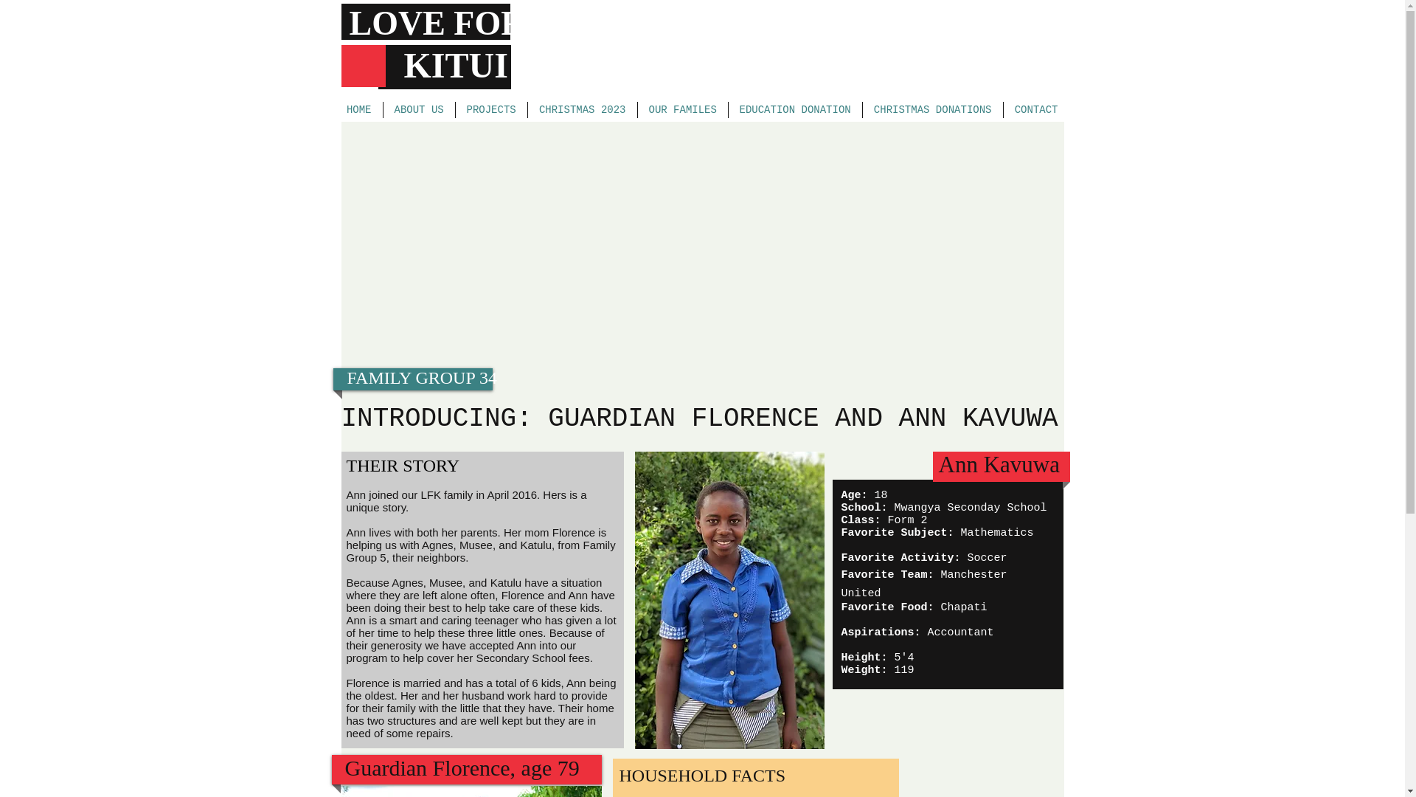 The width and height of the screenshot is (1416, 797). I want to click on EDUCATION DONATION, so click(795, 109).